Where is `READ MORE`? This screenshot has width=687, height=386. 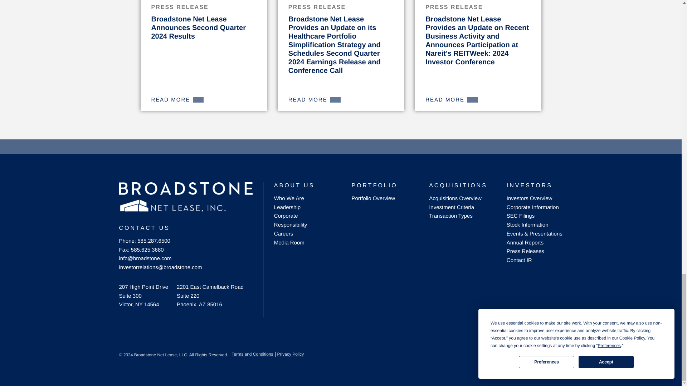 READ MORE is located at coordinates (177, 100).